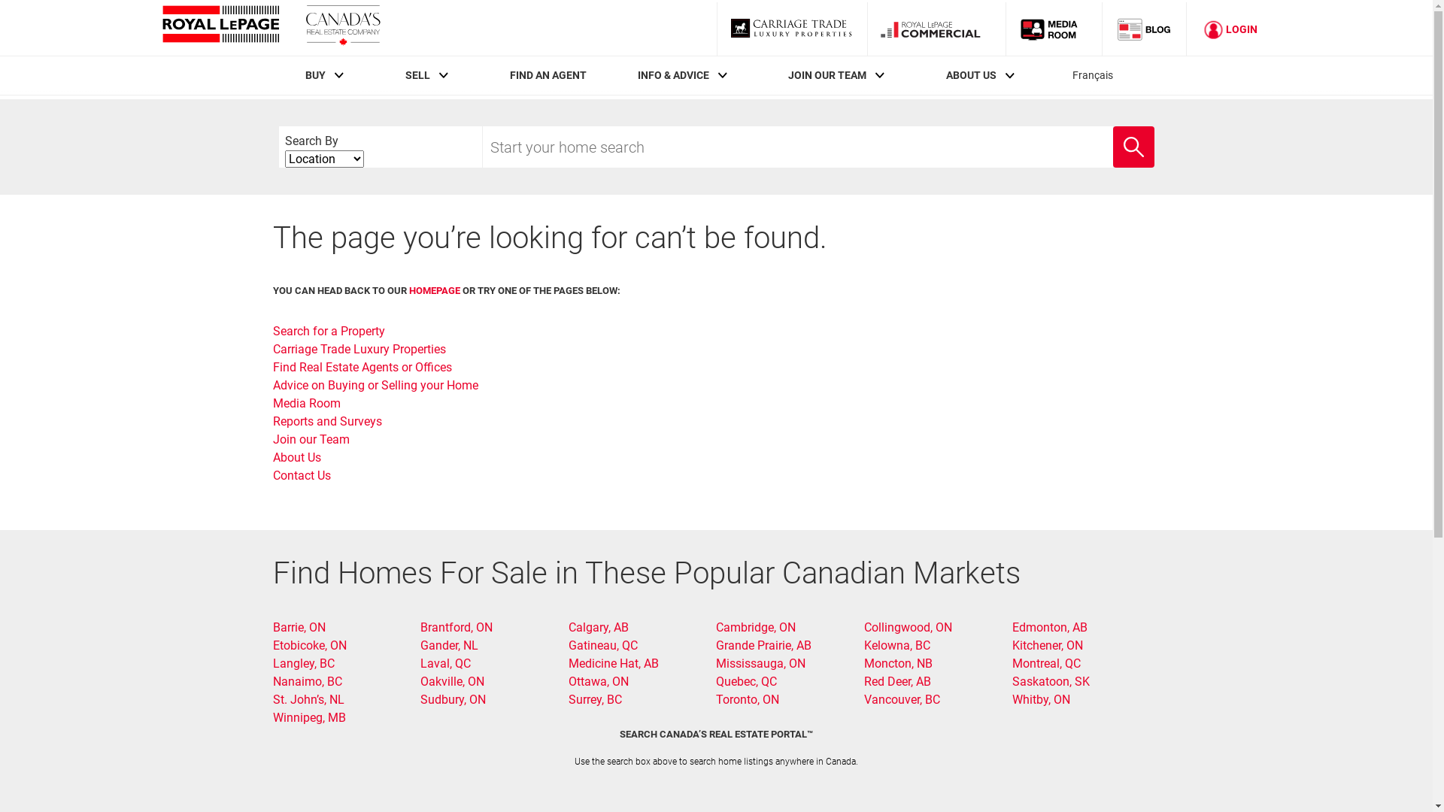  I want to click on Whitby, ON, so click(1041, 699).